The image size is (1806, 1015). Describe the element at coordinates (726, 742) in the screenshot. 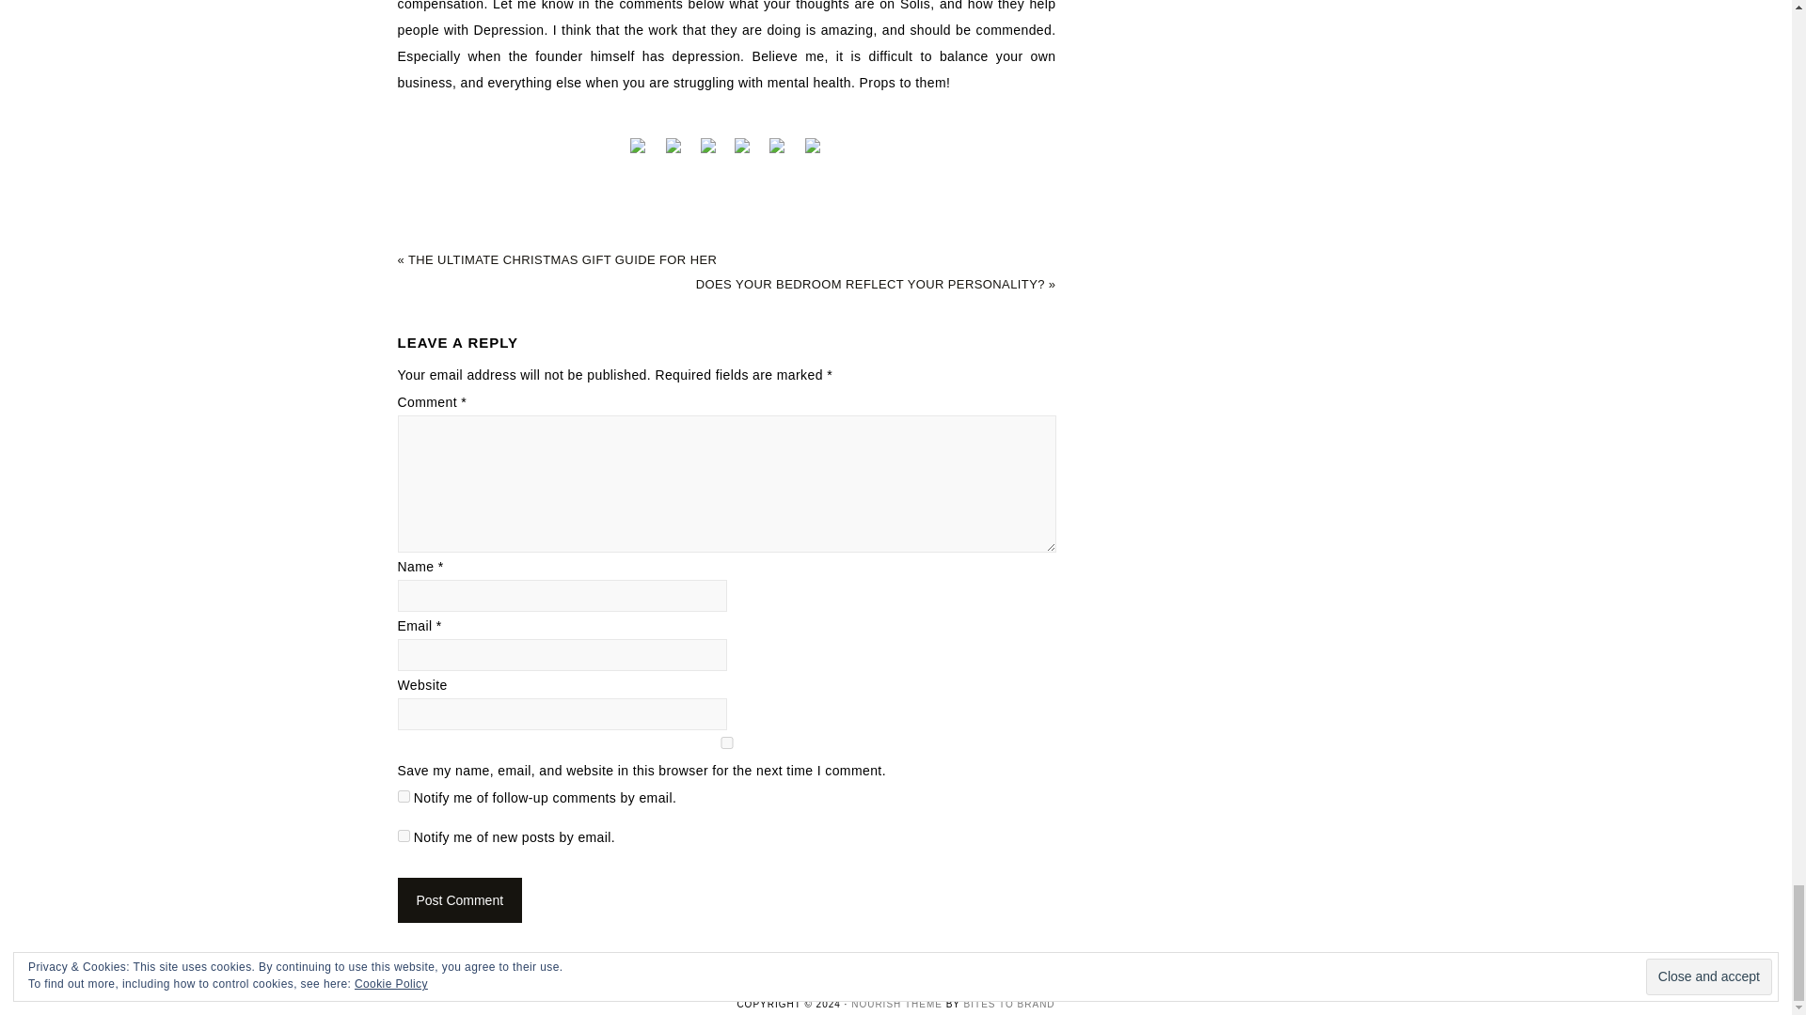

I see `yes` at that location.